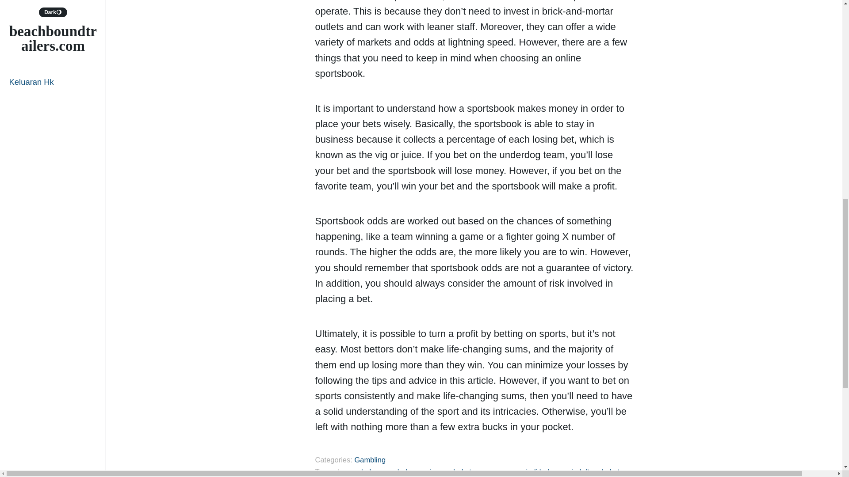 The image size is (849, 477). I want to click on agen bola resmi, so click(404, 472).